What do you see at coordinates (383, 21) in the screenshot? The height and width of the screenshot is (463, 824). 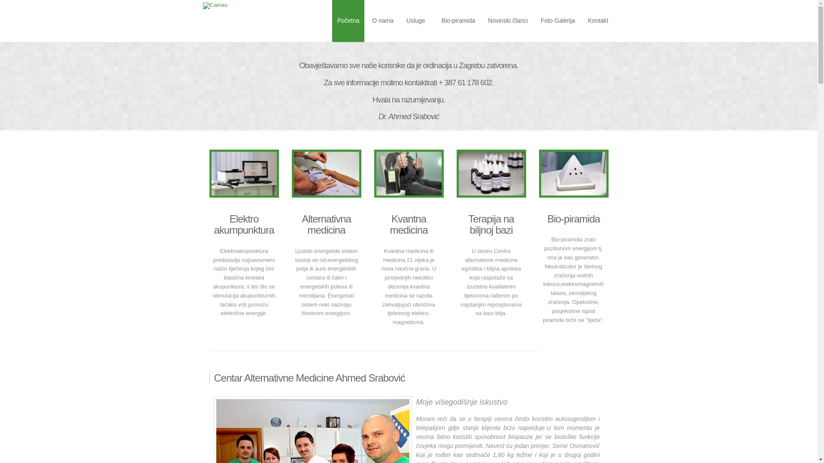 I see `O nama` at bounding box center [383, 21].